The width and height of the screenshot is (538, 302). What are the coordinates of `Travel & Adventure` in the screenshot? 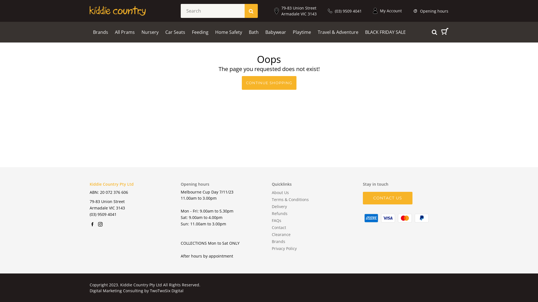 It's located at (338, 32).